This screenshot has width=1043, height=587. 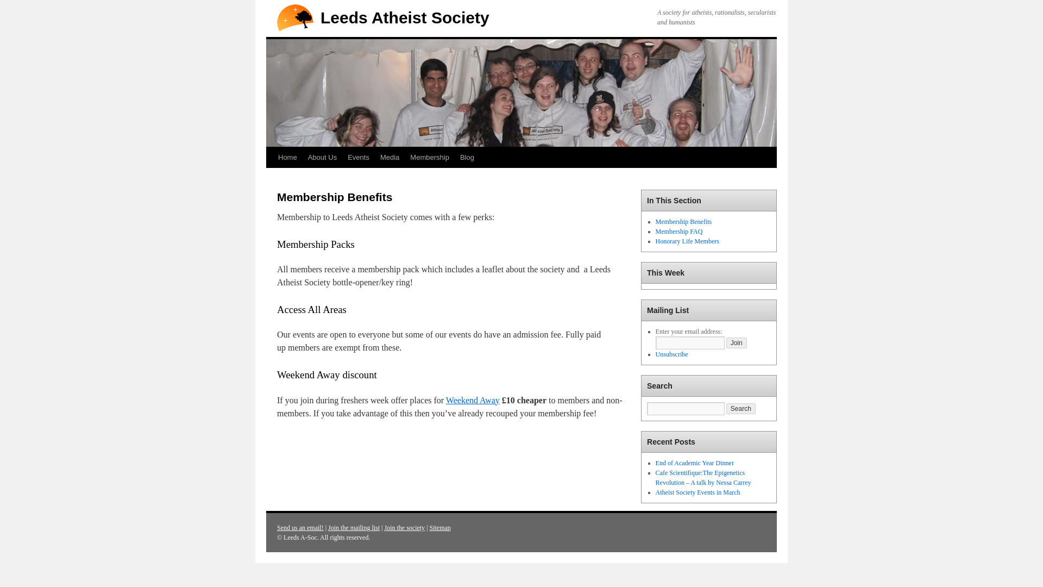 I want to click on Join, so click(x=736, y=343).